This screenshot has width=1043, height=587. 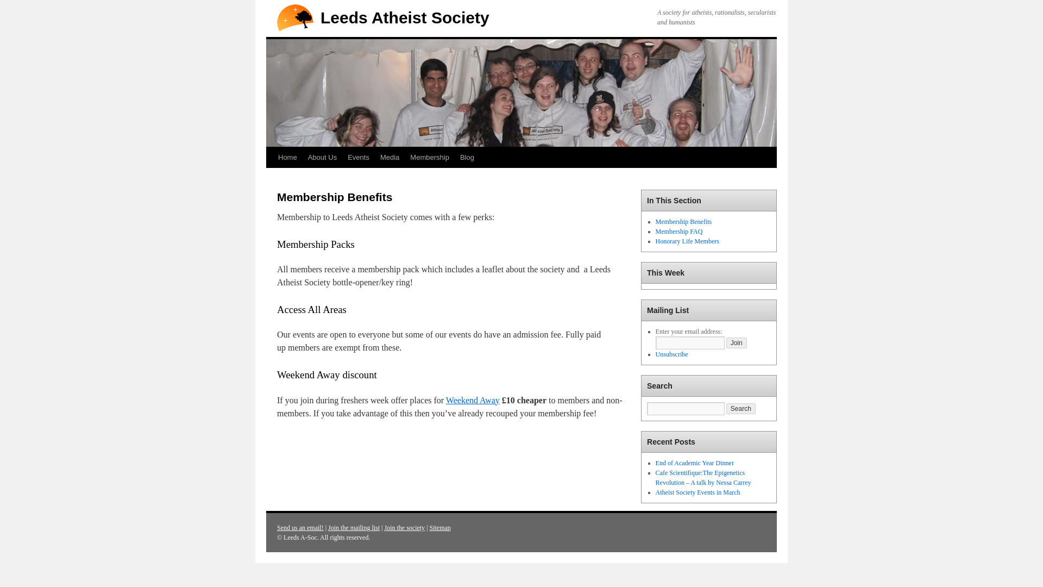 I want to click on Join, so click(x=736, y=343).